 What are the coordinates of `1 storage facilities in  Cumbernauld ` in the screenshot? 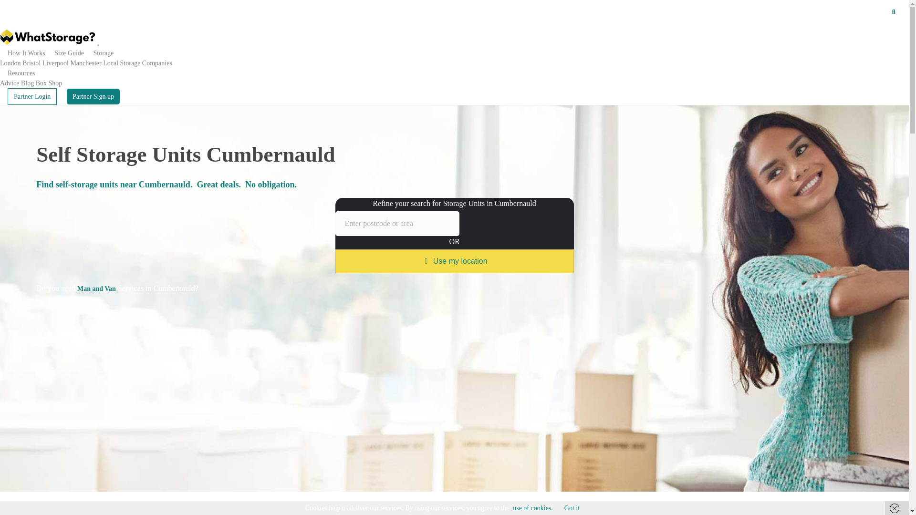 It's located at (342, 509).